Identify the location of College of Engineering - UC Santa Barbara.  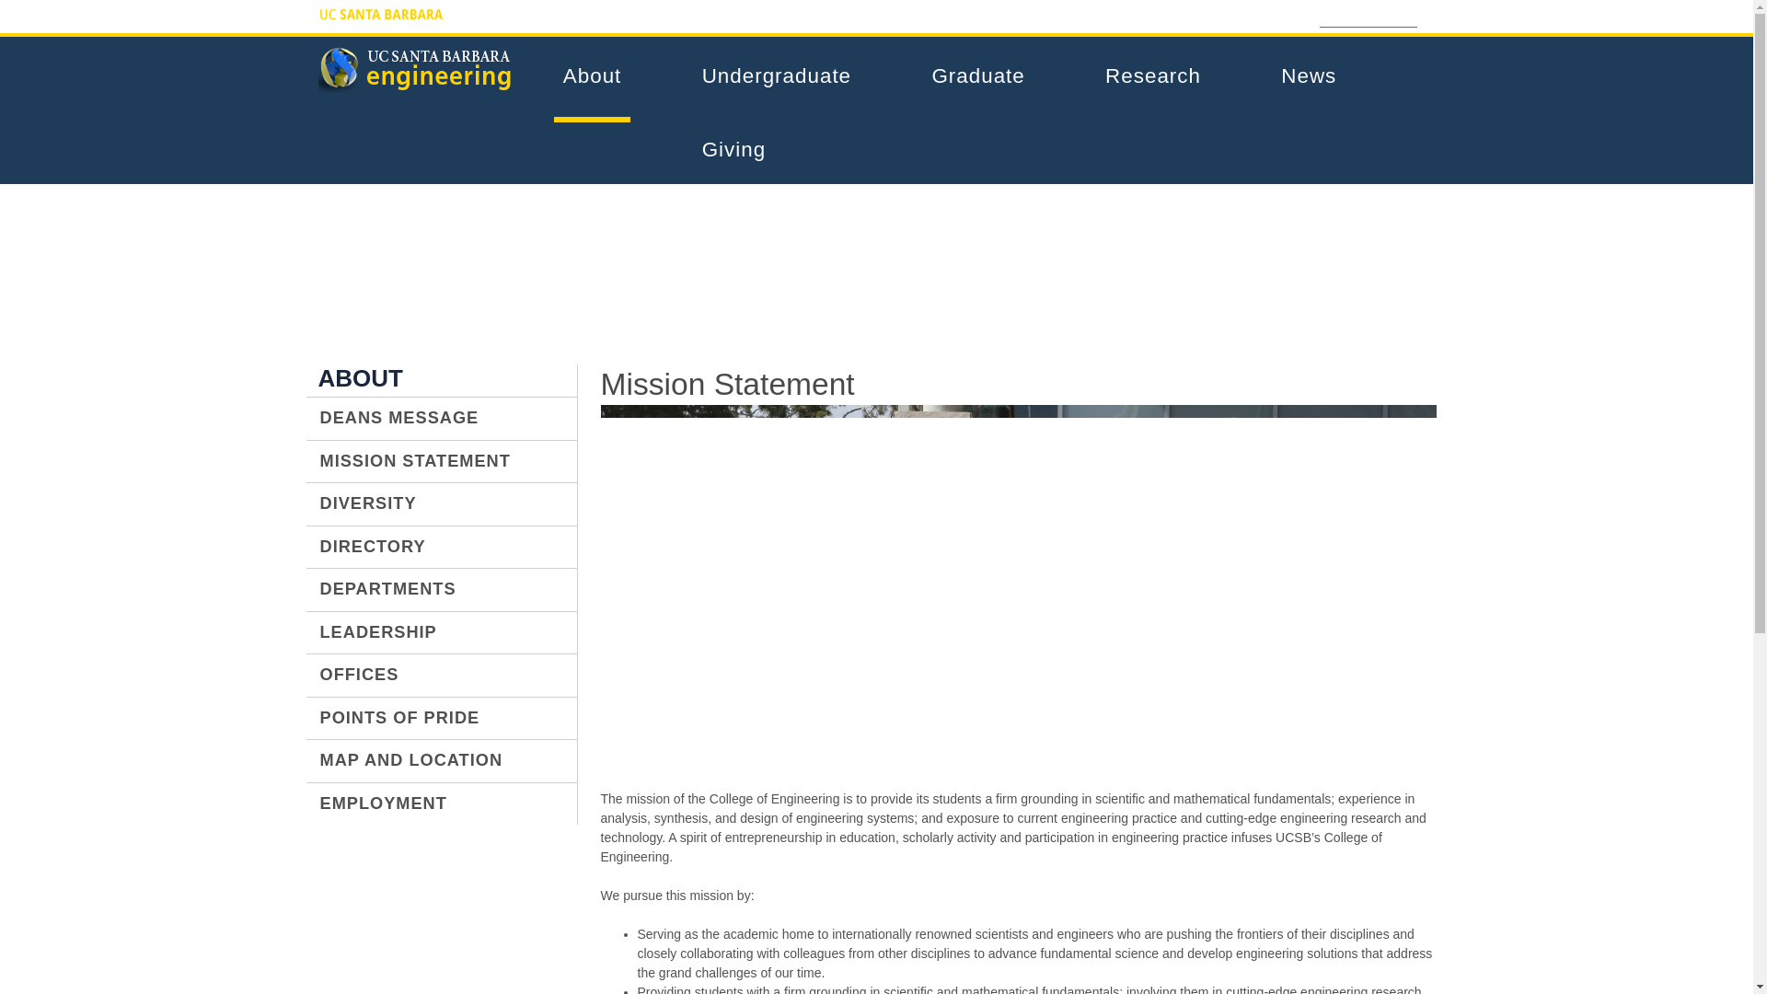
(416, 85).